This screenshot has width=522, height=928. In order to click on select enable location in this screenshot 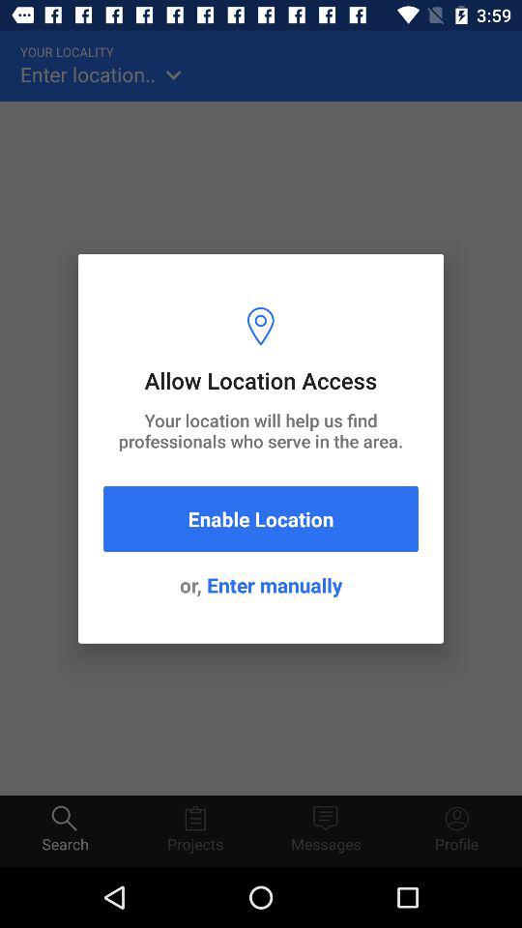, I will do `click(261, 518)`.